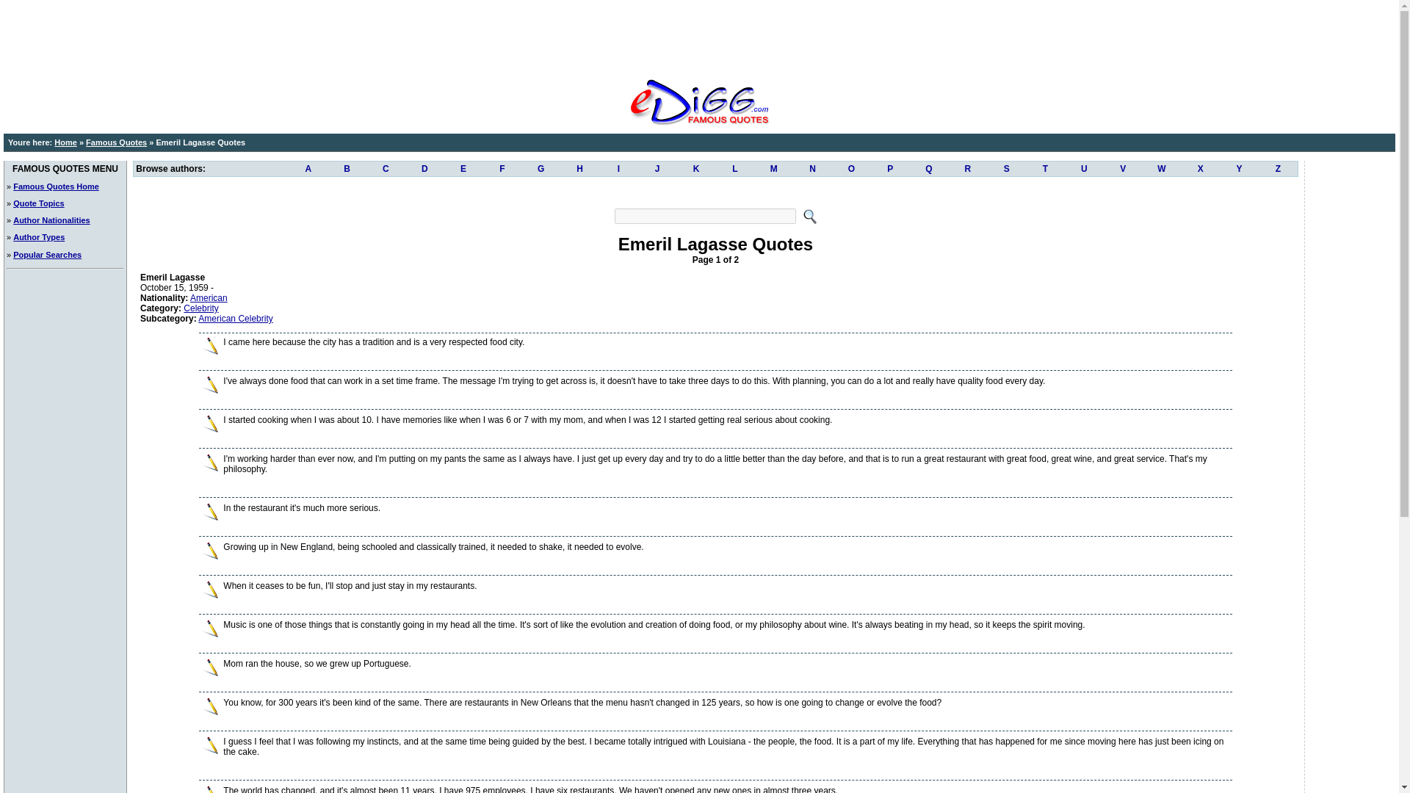  What do you see at coordinates (463, 169) in the screenshot?
I see `E` at bounding box center [463, 169].